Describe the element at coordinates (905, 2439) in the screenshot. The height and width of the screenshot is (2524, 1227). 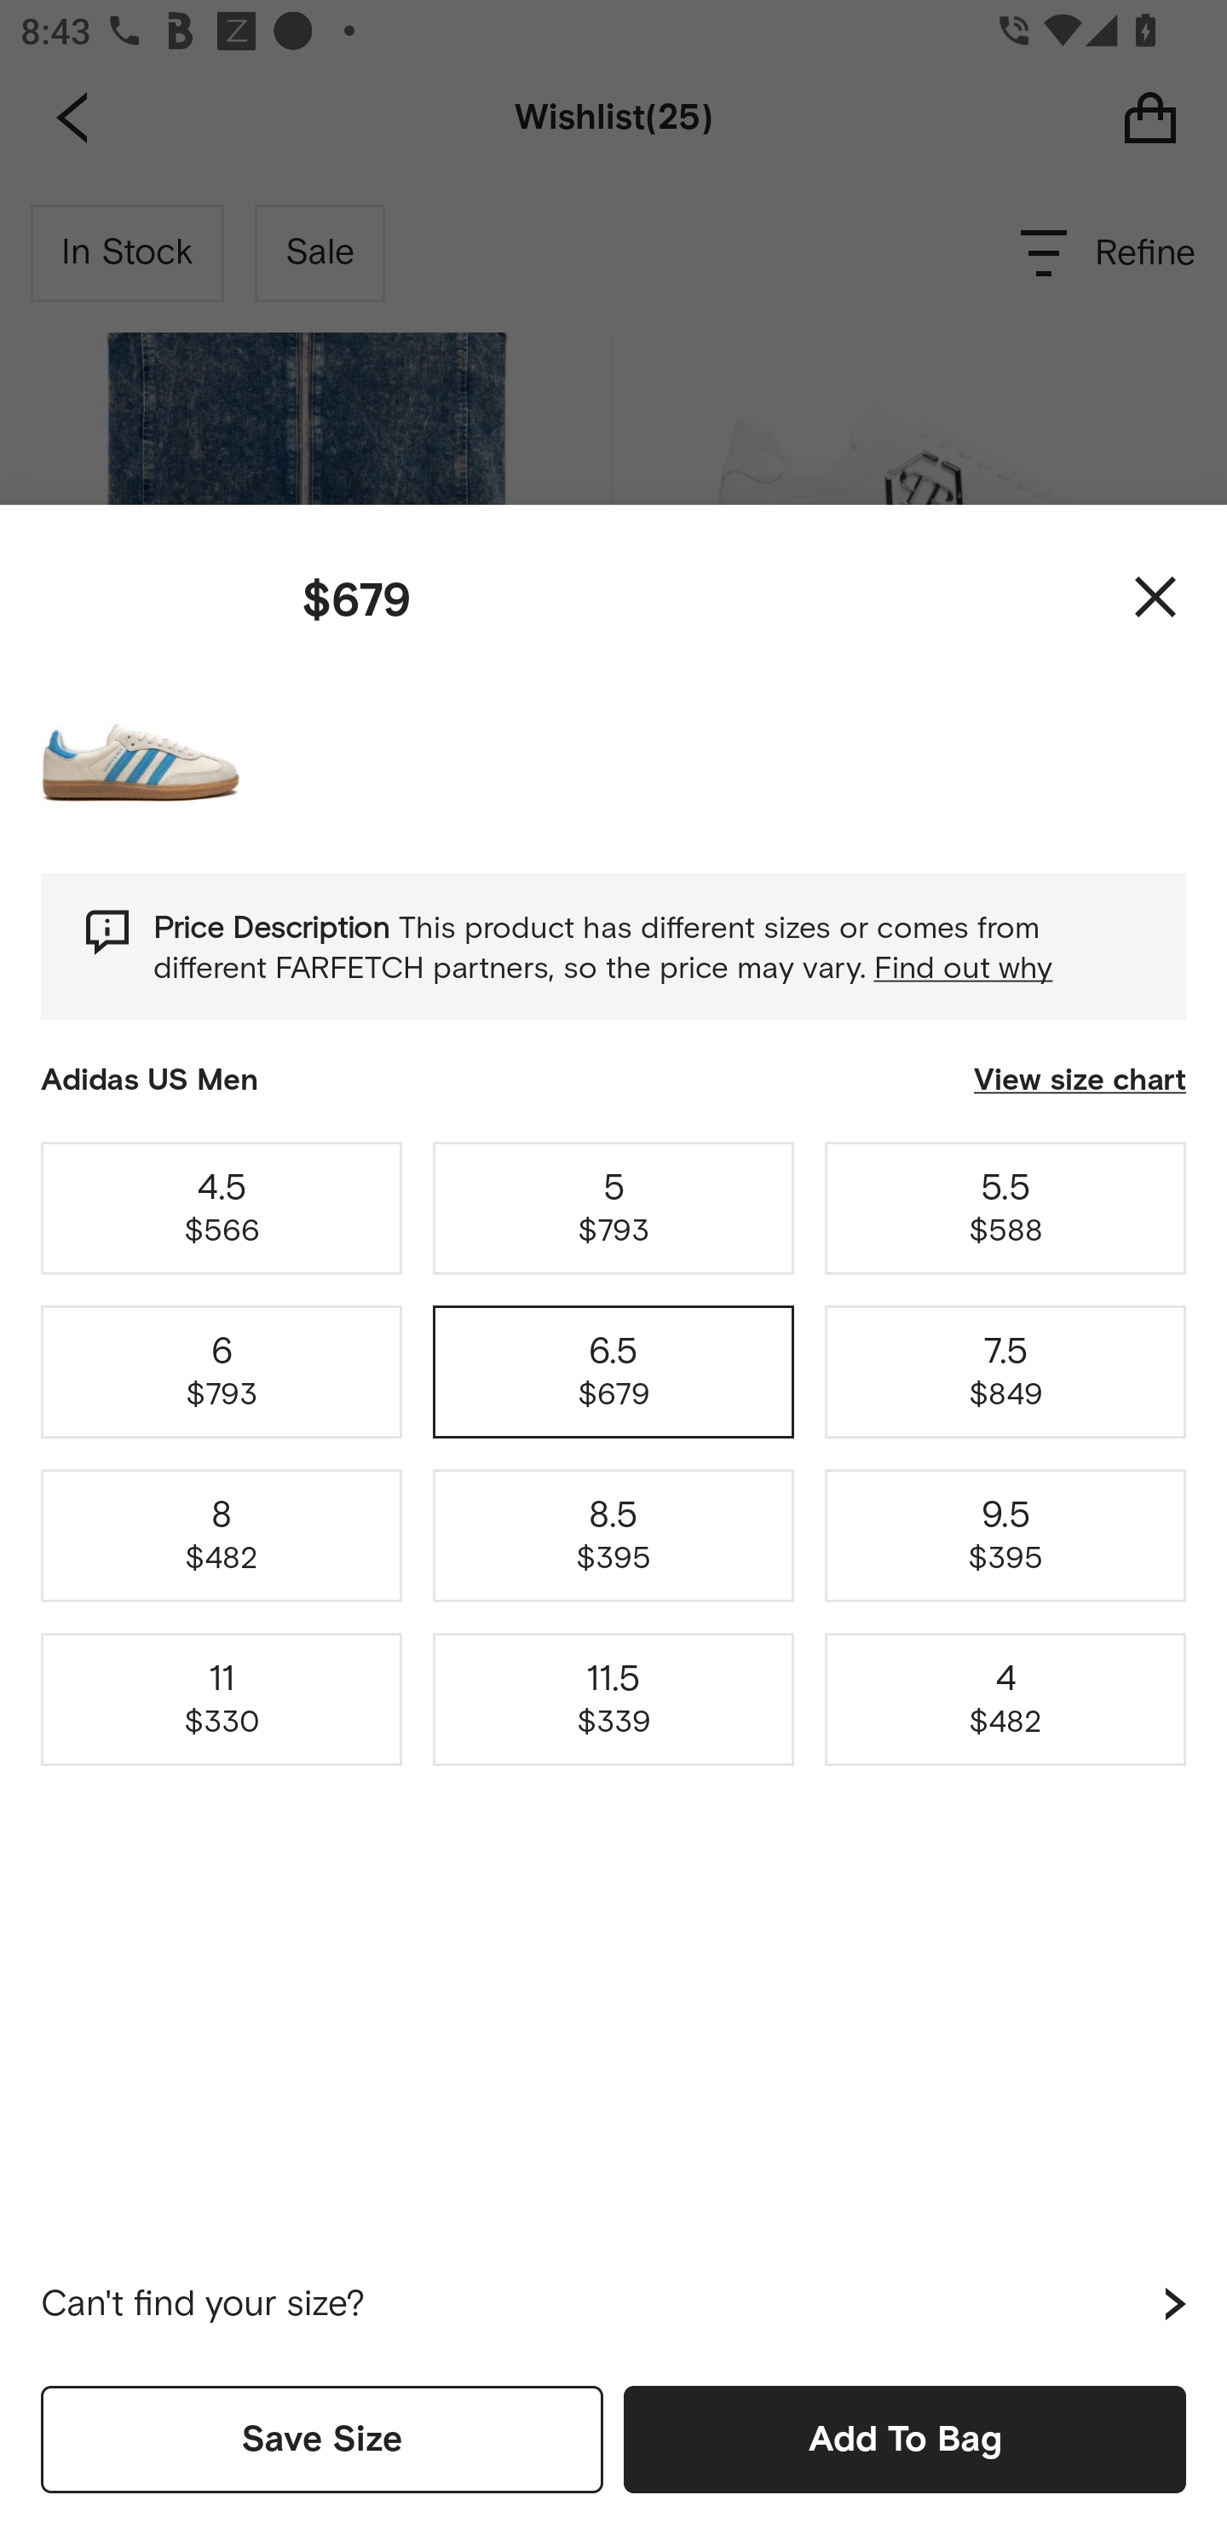
I see `Add To Bag` at that location.